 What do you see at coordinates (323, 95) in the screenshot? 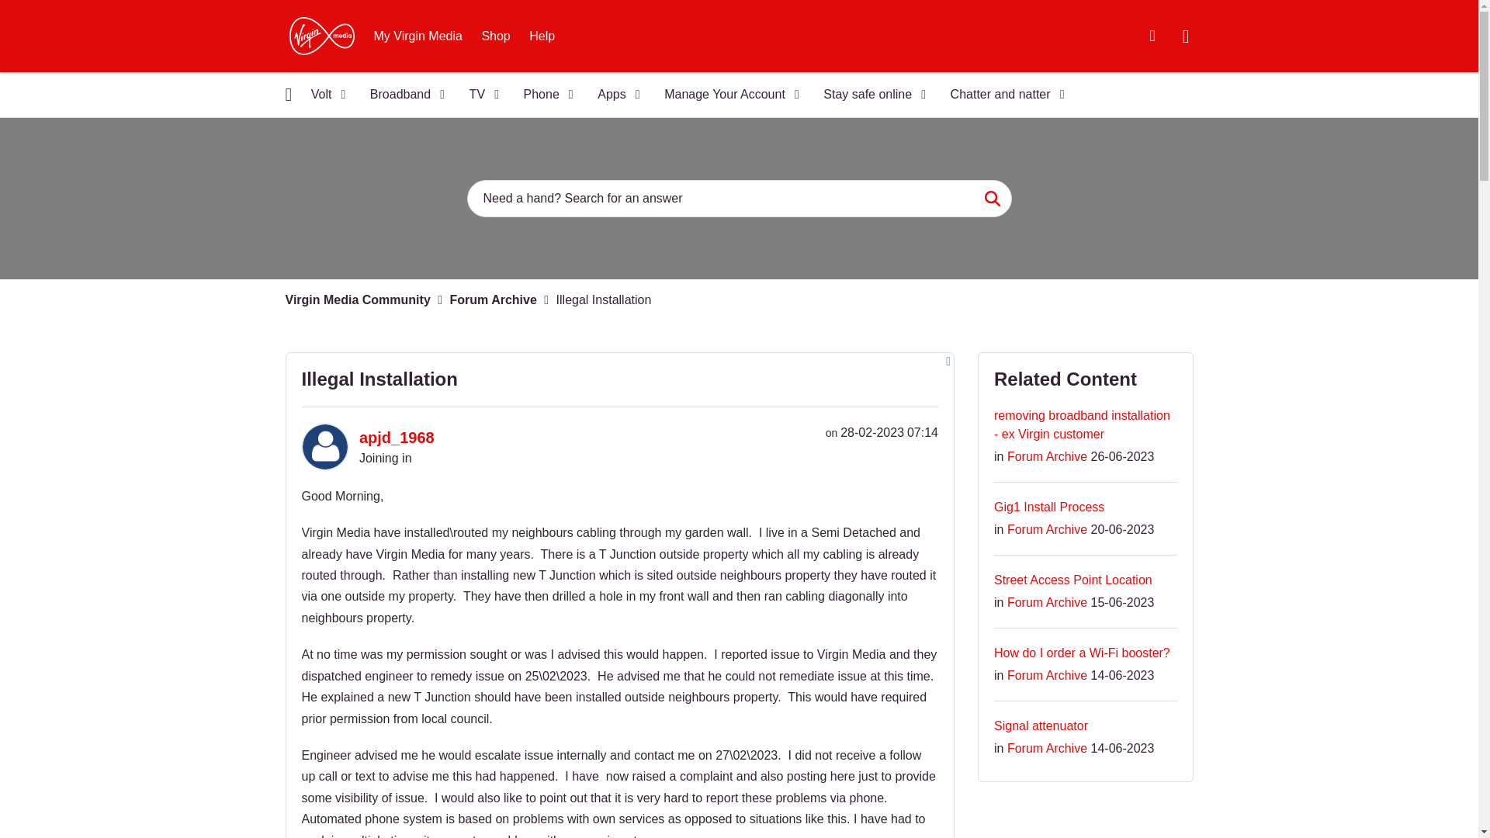
I see `Volt` at bounding box center [323, 95].